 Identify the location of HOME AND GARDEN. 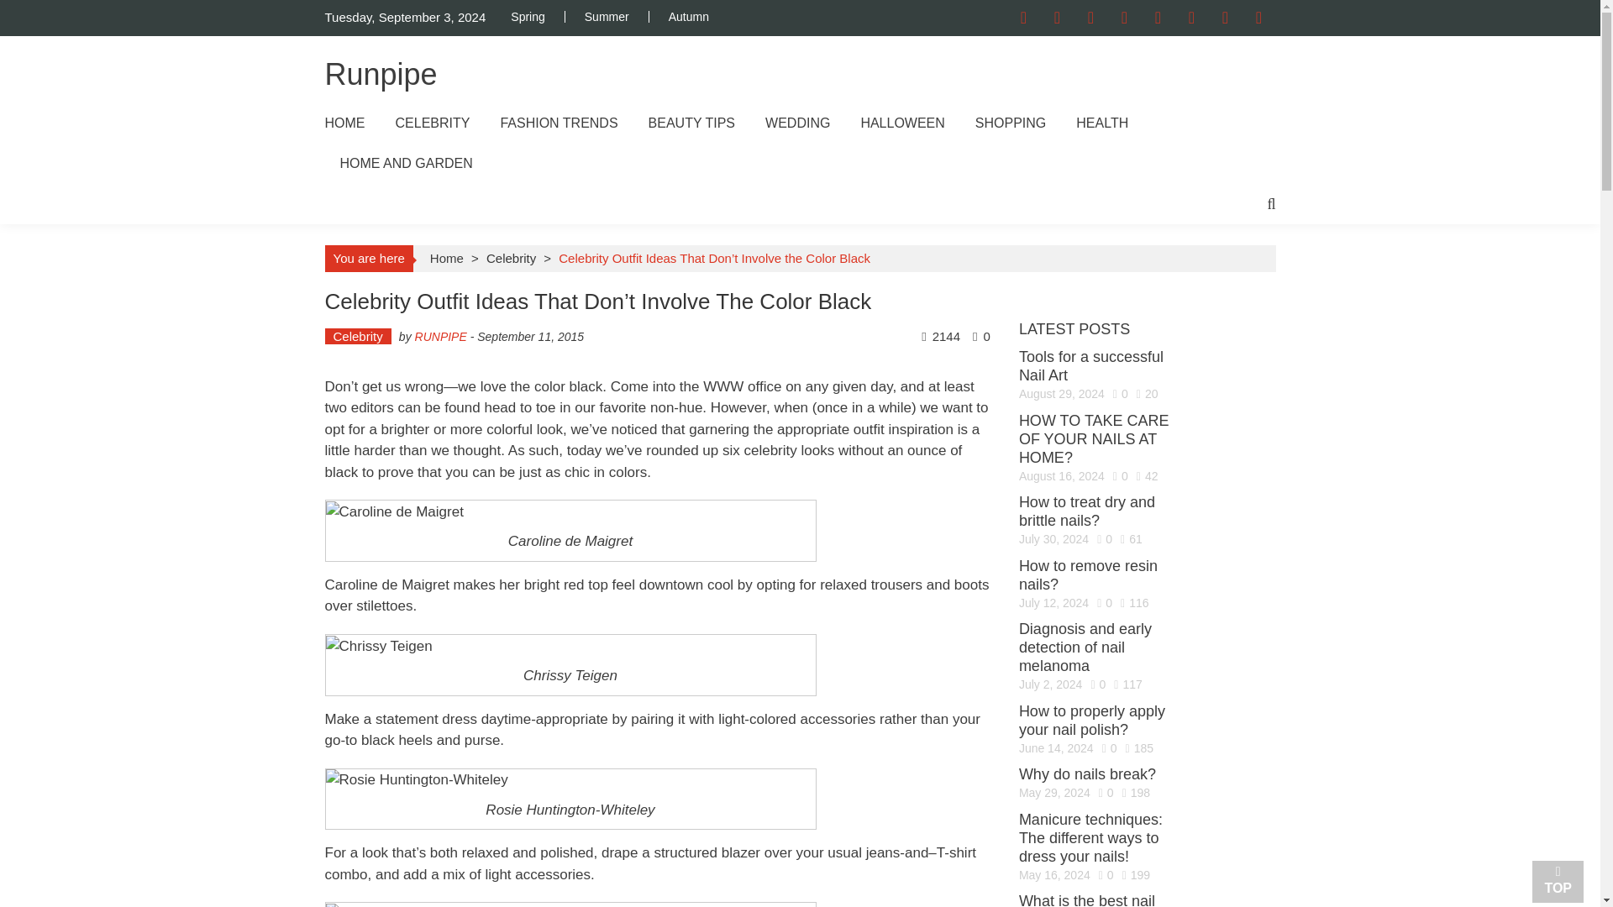
(405, 163).